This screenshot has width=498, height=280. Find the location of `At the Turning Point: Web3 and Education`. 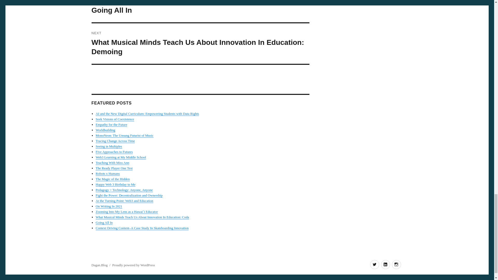

At the Turning Point: Web3 and Education is located at coordinates (125, 201).